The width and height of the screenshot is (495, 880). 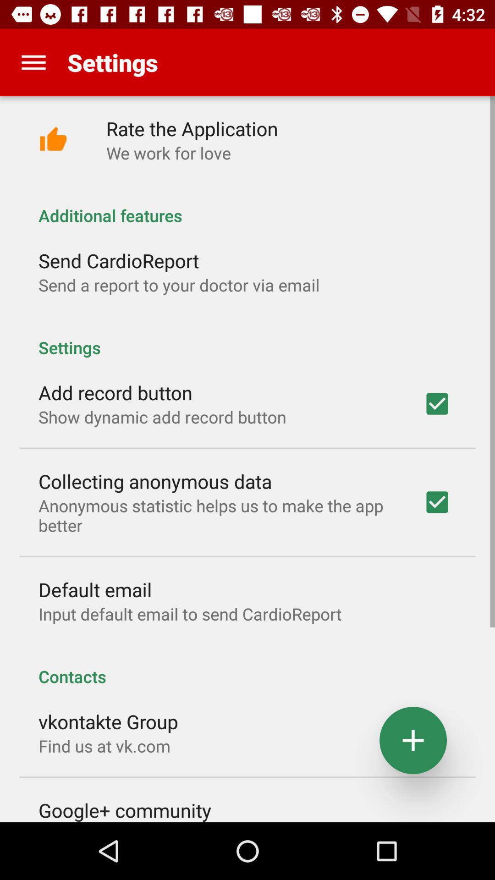 What do you see at coordinates (162, 417) in the screenshot?
I see `choose the app above collecting anonymous data` at bounding box center [162, 417].